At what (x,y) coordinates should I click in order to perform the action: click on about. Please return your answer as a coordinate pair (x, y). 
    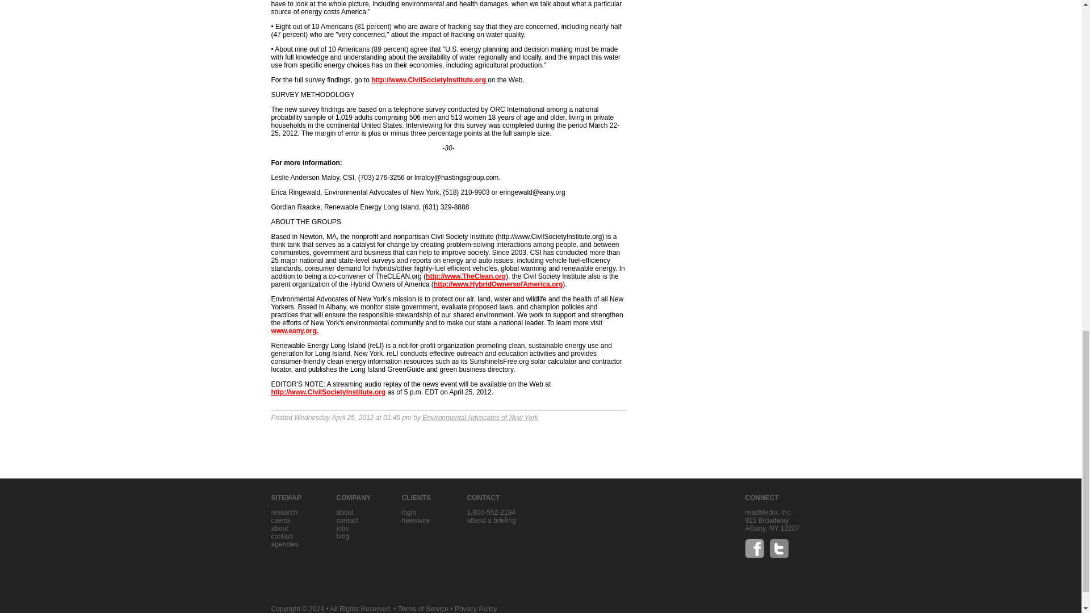
    Looking at the image, I should click on (280, 528).